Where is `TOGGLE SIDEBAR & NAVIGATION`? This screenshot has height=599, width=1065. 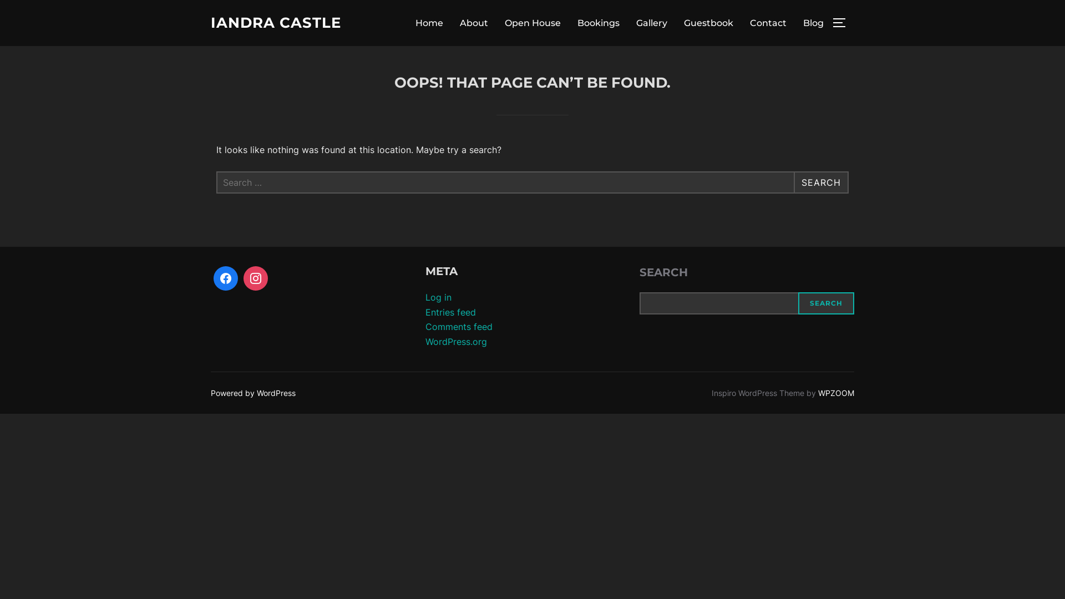 TOGGLE SIDEBAR & NAVIGATION is located at coordinates (843, 23).